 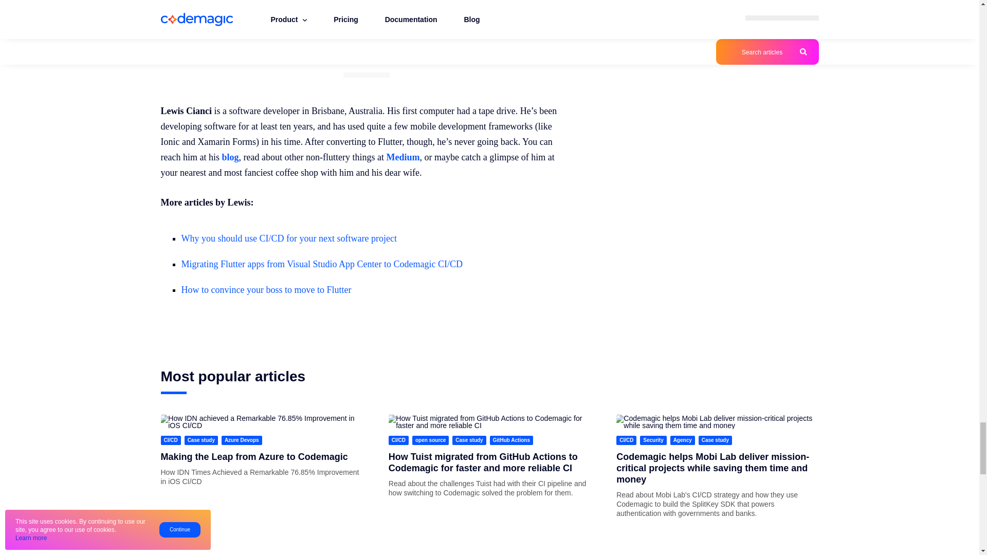 I want to click on Making the Leap from Azure to Codemagic, so click(x=261, y=421).